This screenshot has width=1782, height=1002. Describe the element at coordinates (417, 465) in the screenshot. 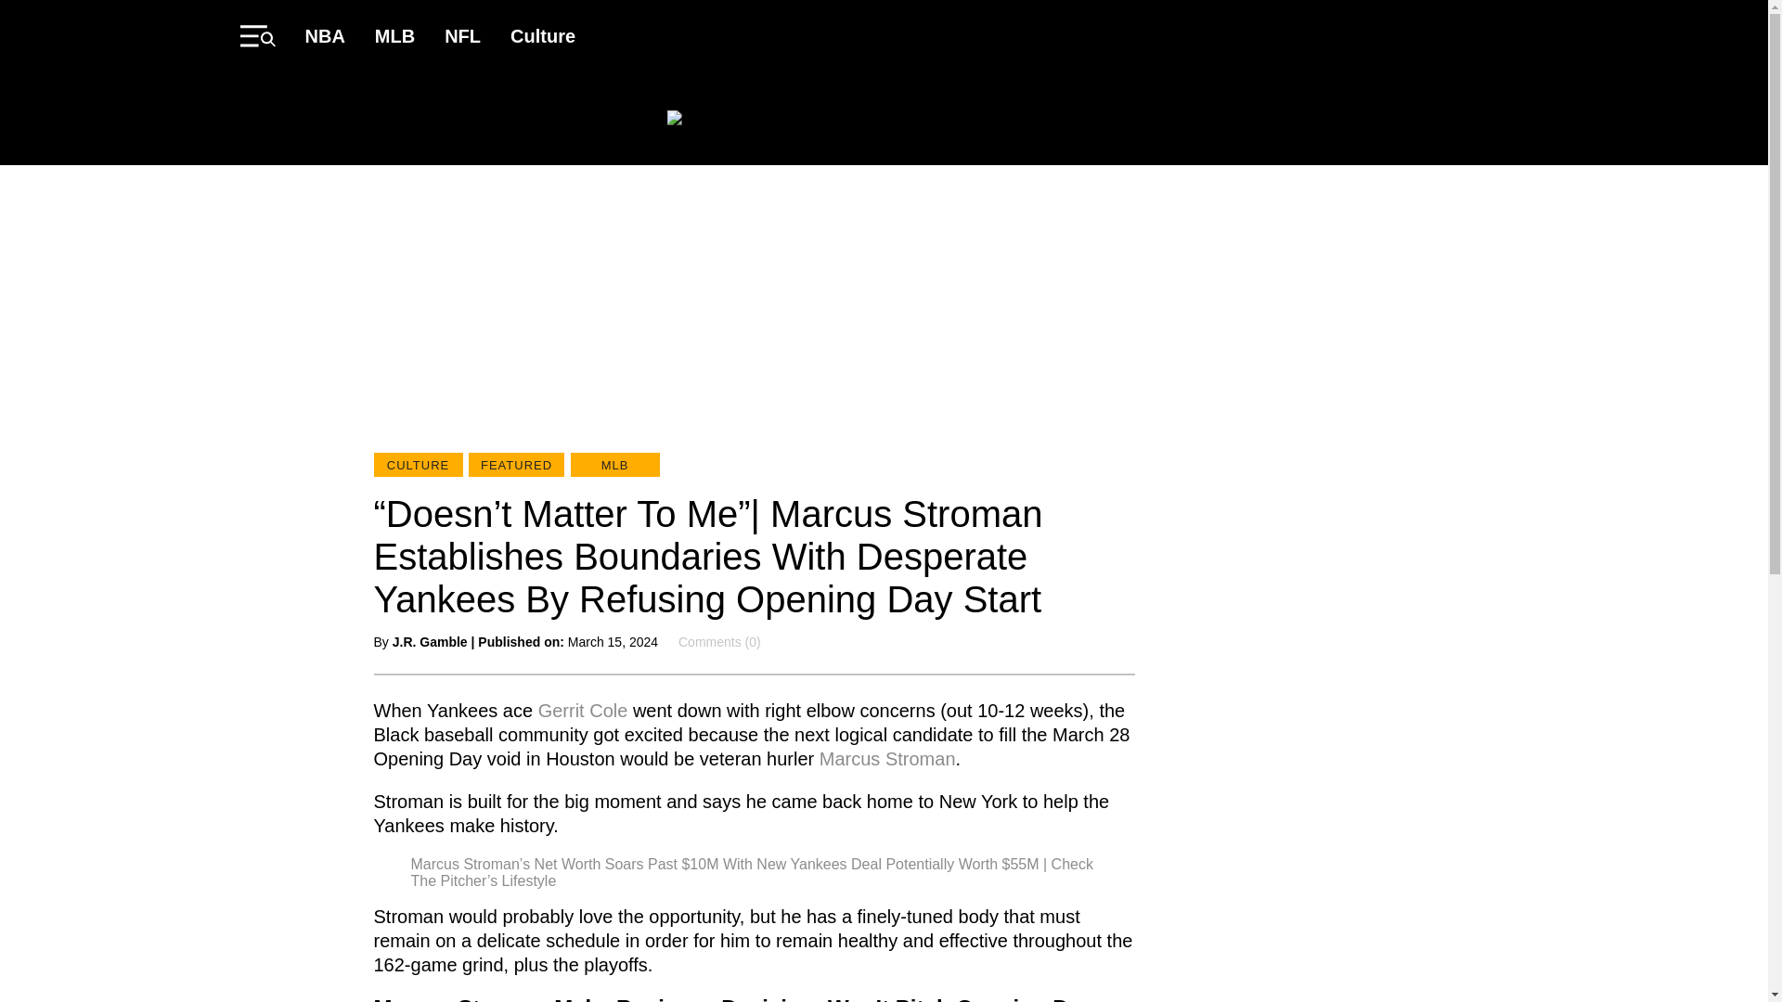

I see `CULTURE` at that location.